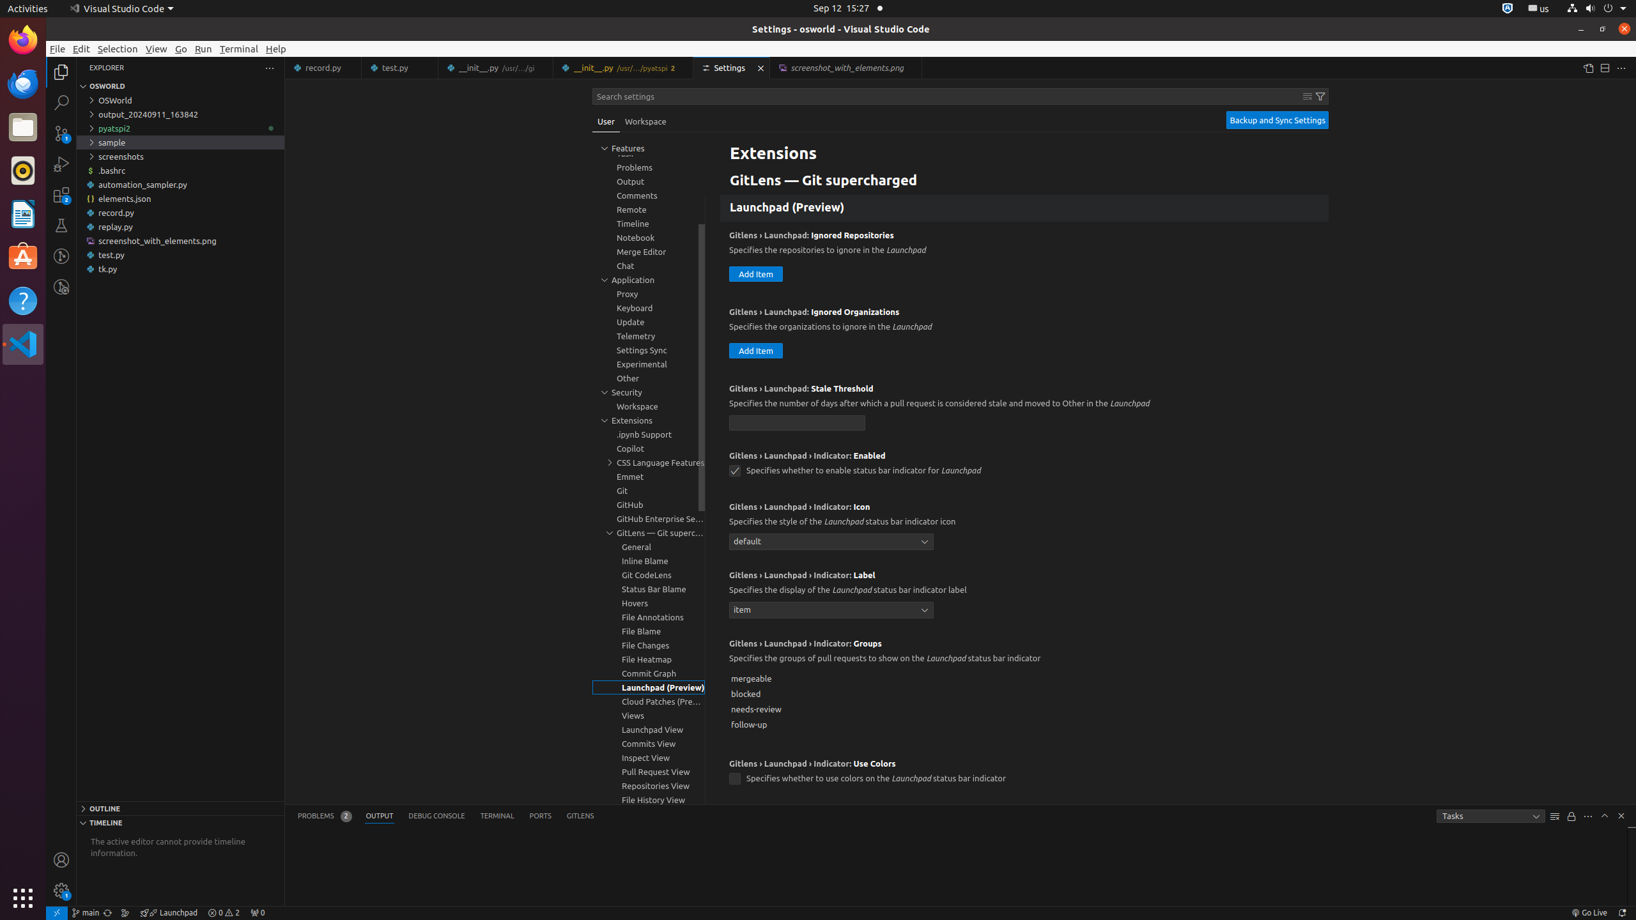 The image size is (1636, 920). I want to click on File Annotations, group, so click(649, 617).